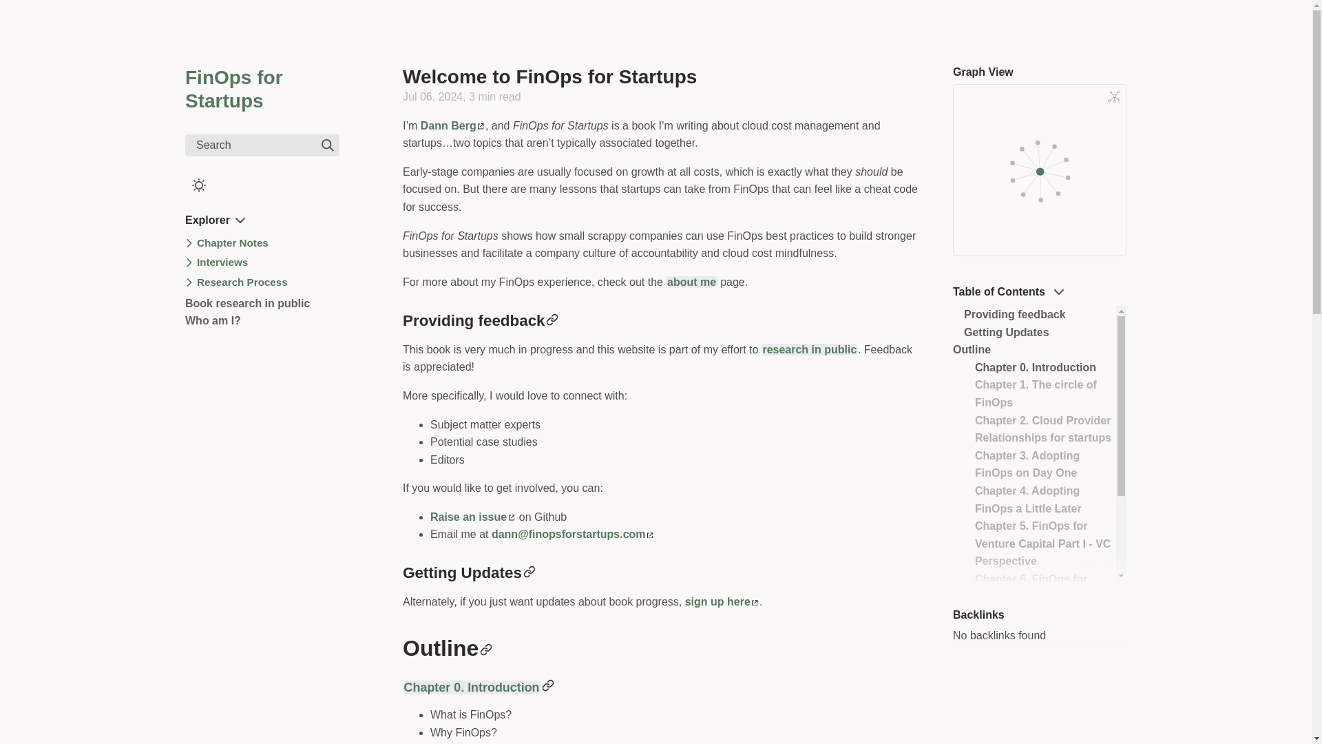 The height and width of the screenshot is (744, 1322). Describe the element at coordinates (215, 220) in the screenshot. I see `Explorer` at that location.